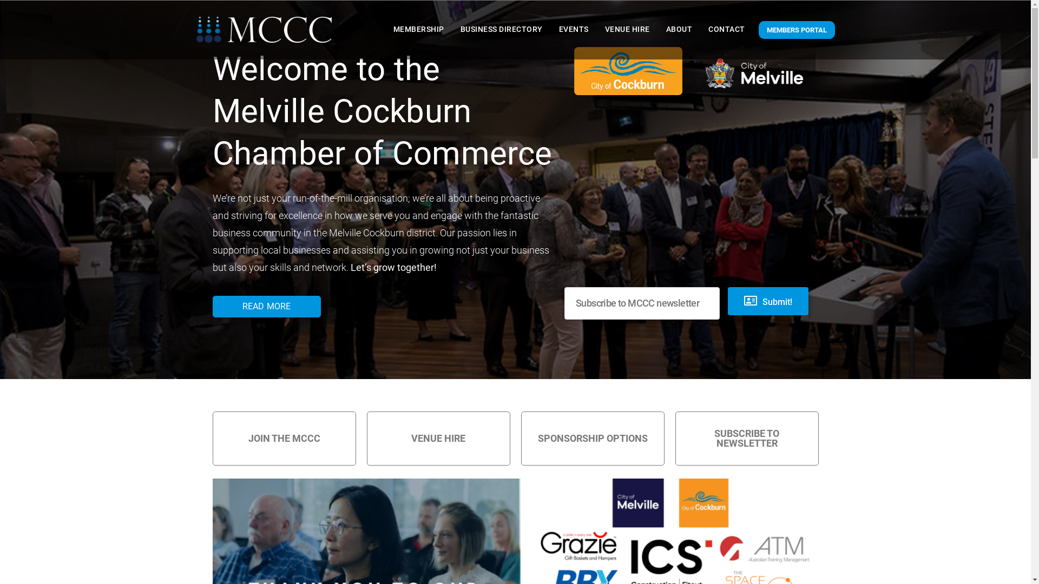 The width and height of the screenshot is (1039, 584). Describe the element at coordinates (502, 30) in the screenshot. I see `BUSINESS DIRECTORY` at that location.